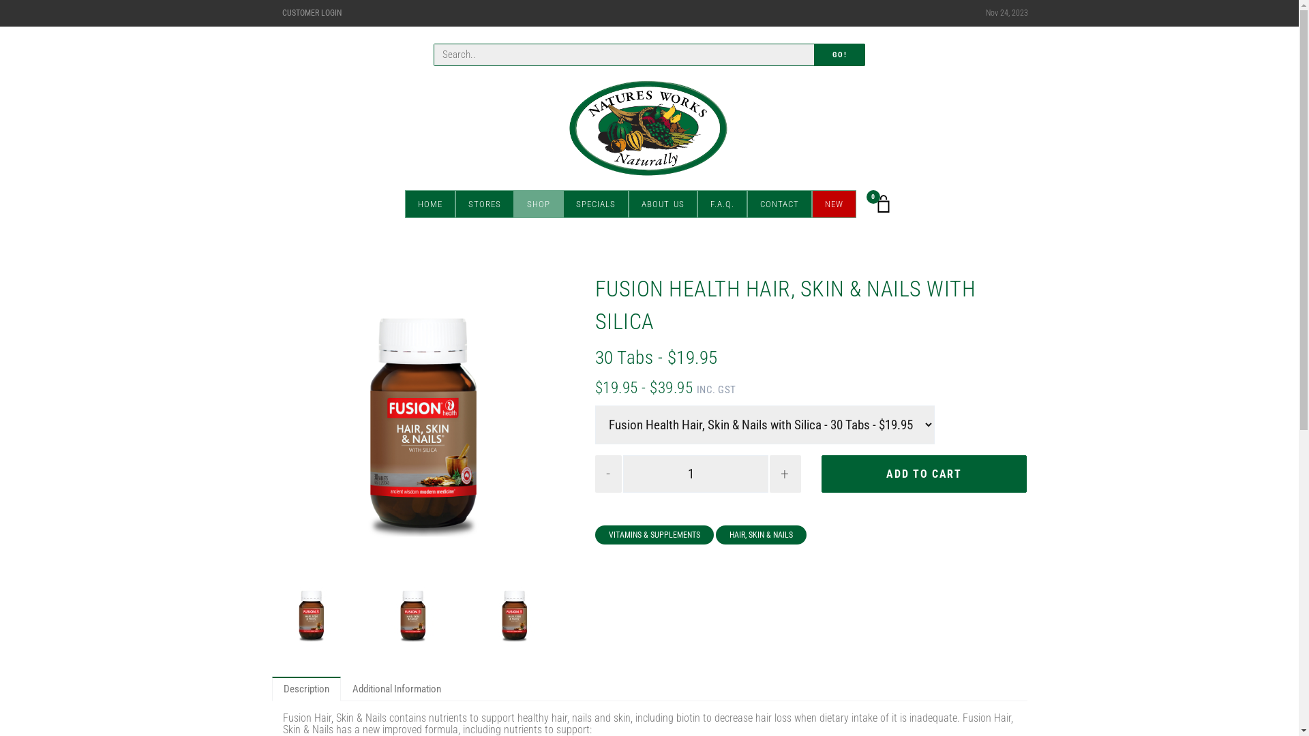 The width and height of the screenshot is (1309, 736). Describe the element at coordinates (780, 203) in the screenshot. I see `CONTACT` at that location.